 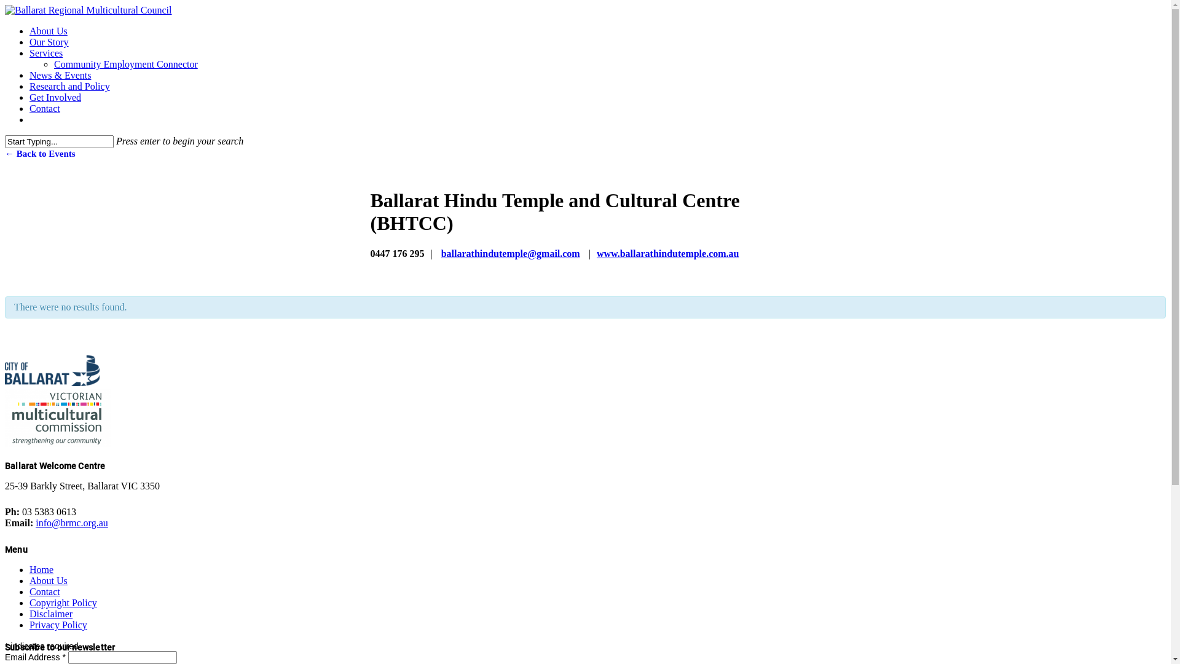 I want to click on Disclaimer, so click(x=51, y=614).